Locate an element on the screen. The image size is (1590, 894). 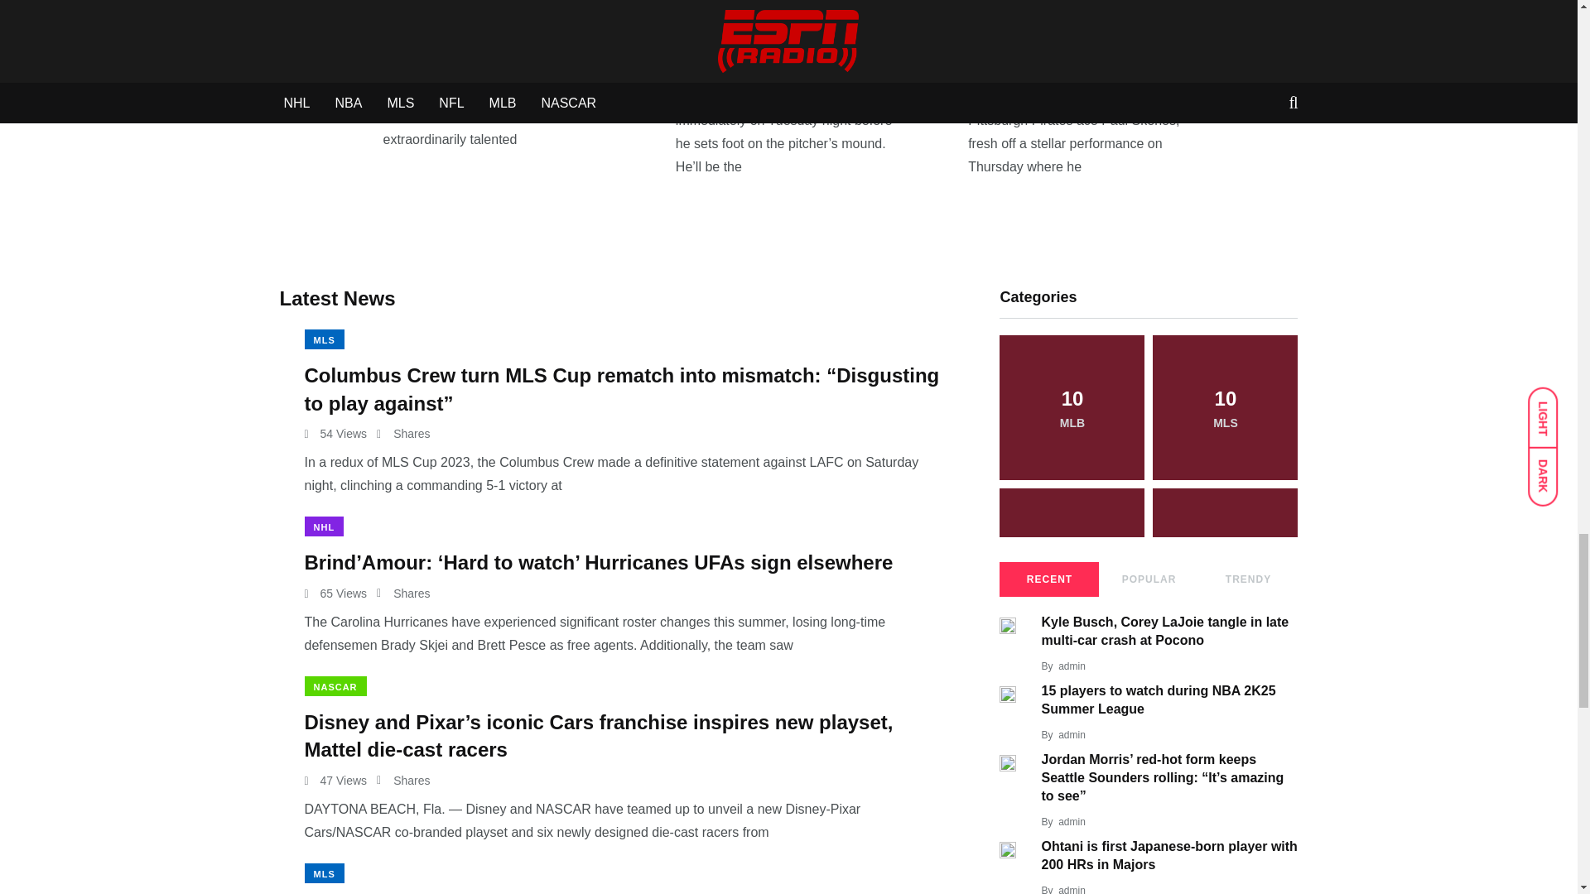
Posts by admin is located at coordinates (1072, 822).